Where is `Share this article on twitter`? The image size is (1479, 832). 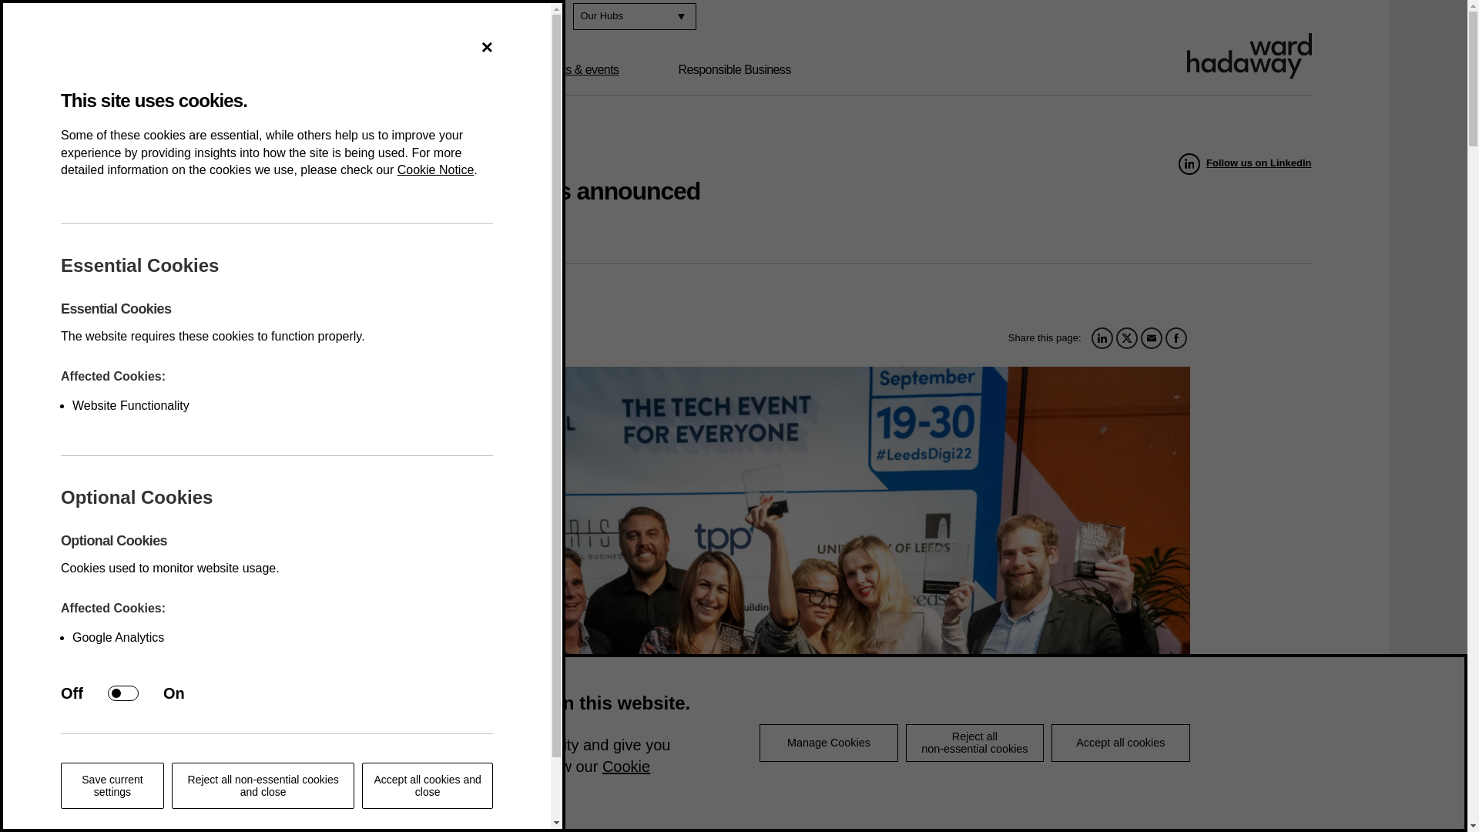
Share this article on twitter is located at coordinates (1126, 337).